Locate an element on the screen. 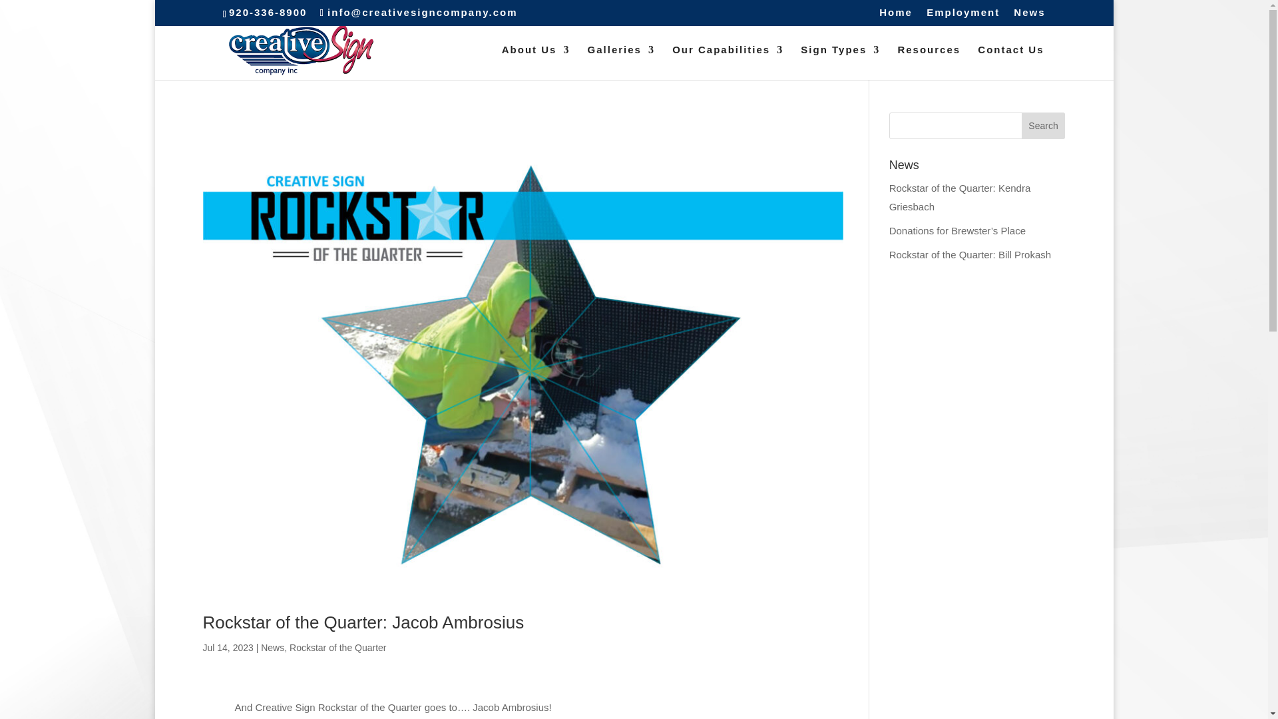 The image size is (1278, 719). News is located at coordinates (1029, 15).